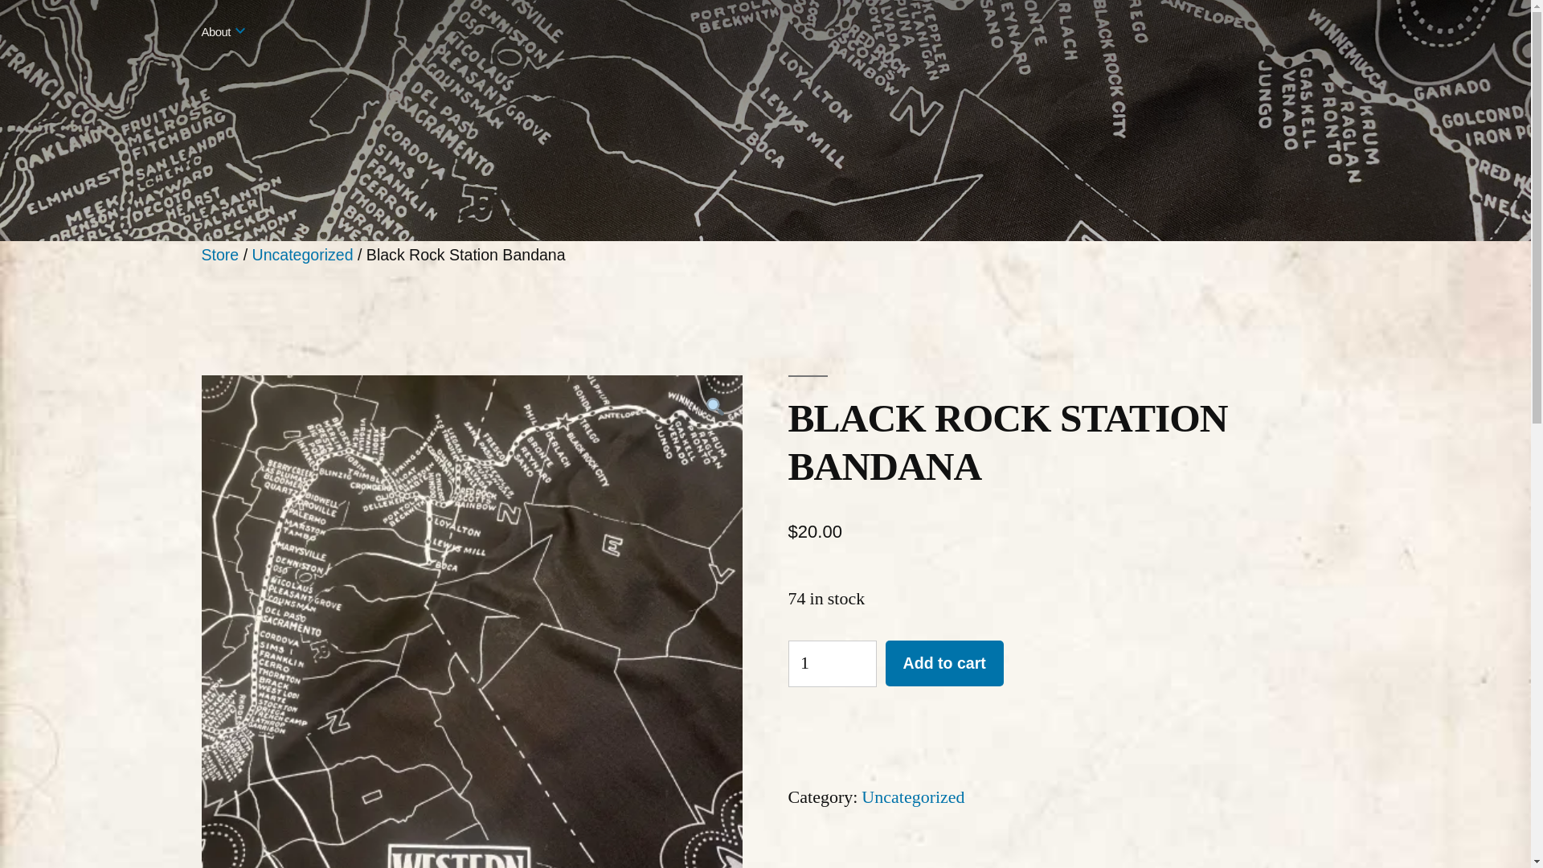 Image resolution: width=1543 pixels, height=868 pixels. I want to click on About, so click(215, 32).